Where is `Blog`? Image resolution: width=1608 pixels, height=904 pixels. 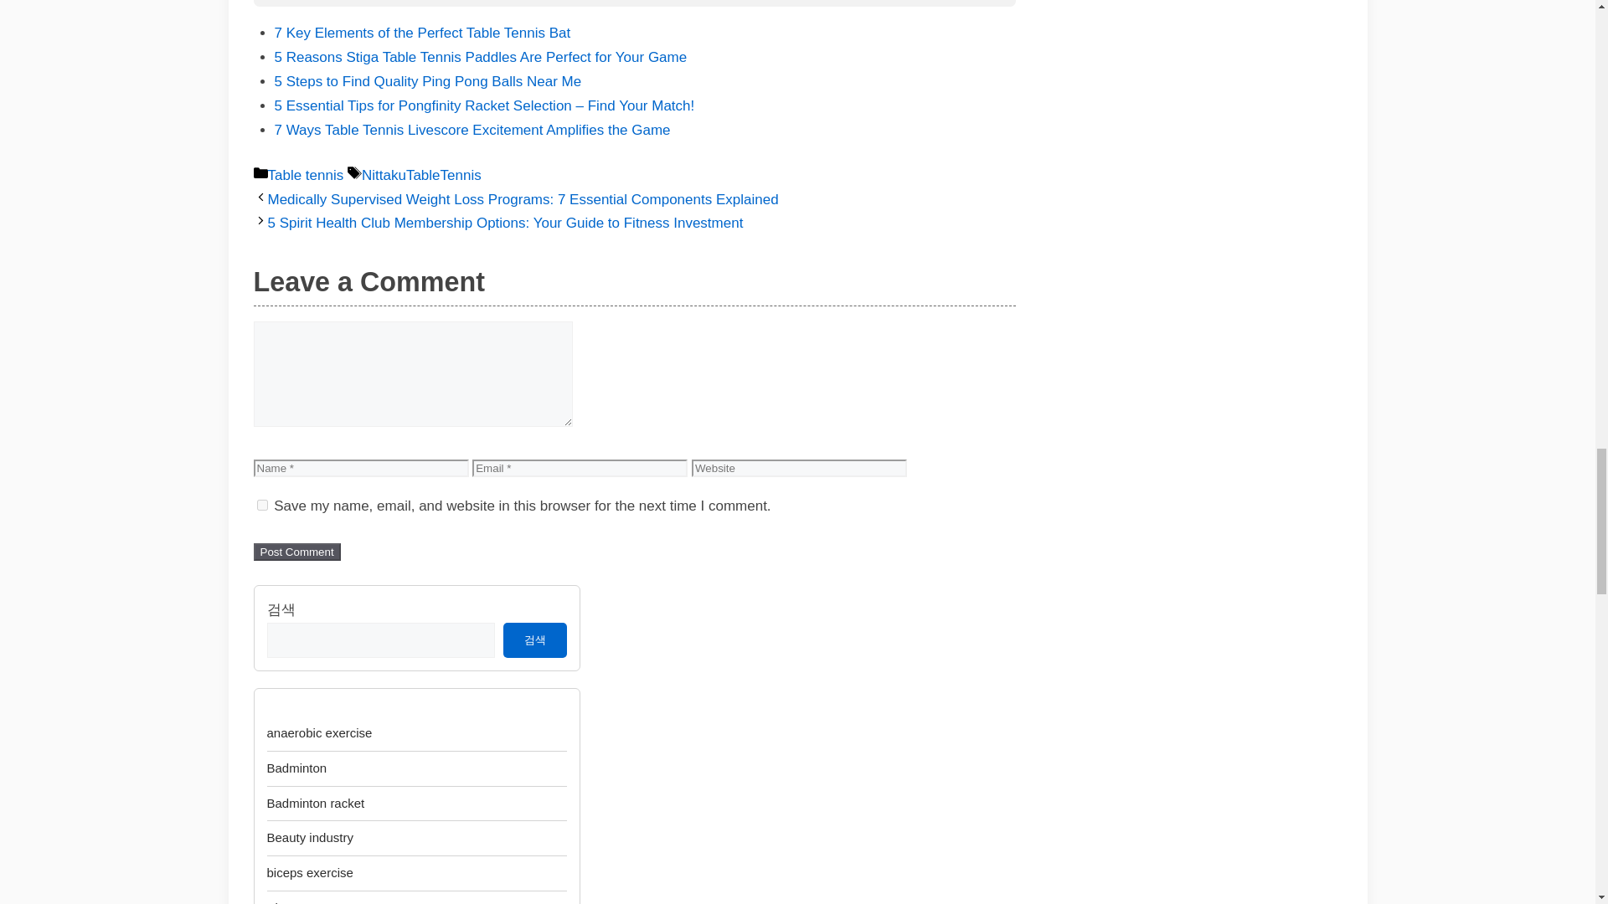
Blog is located at coordinates (278, 902).